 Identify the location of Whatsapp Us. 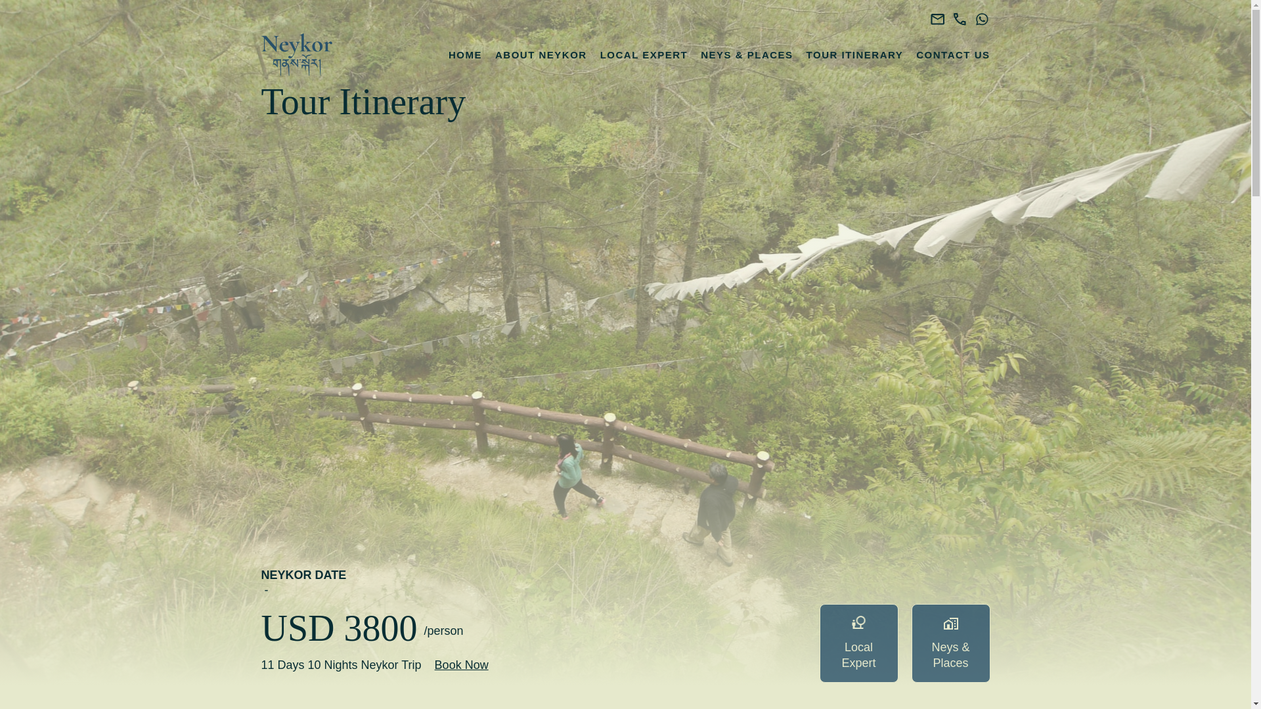
(981, 20).